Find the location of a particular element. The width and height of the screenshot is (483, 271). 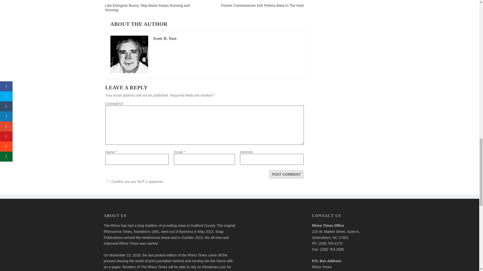

View all posts by Scott D. Yost is located at coordinates (165, 38).